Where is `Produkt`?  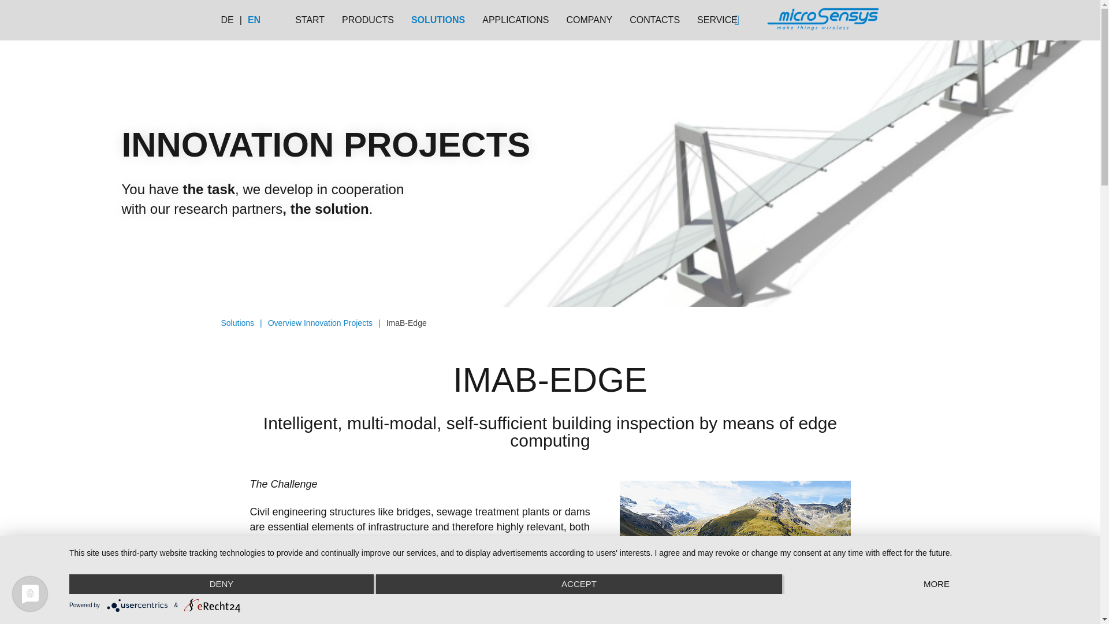
Produkt is located at coordinates (367, 24).